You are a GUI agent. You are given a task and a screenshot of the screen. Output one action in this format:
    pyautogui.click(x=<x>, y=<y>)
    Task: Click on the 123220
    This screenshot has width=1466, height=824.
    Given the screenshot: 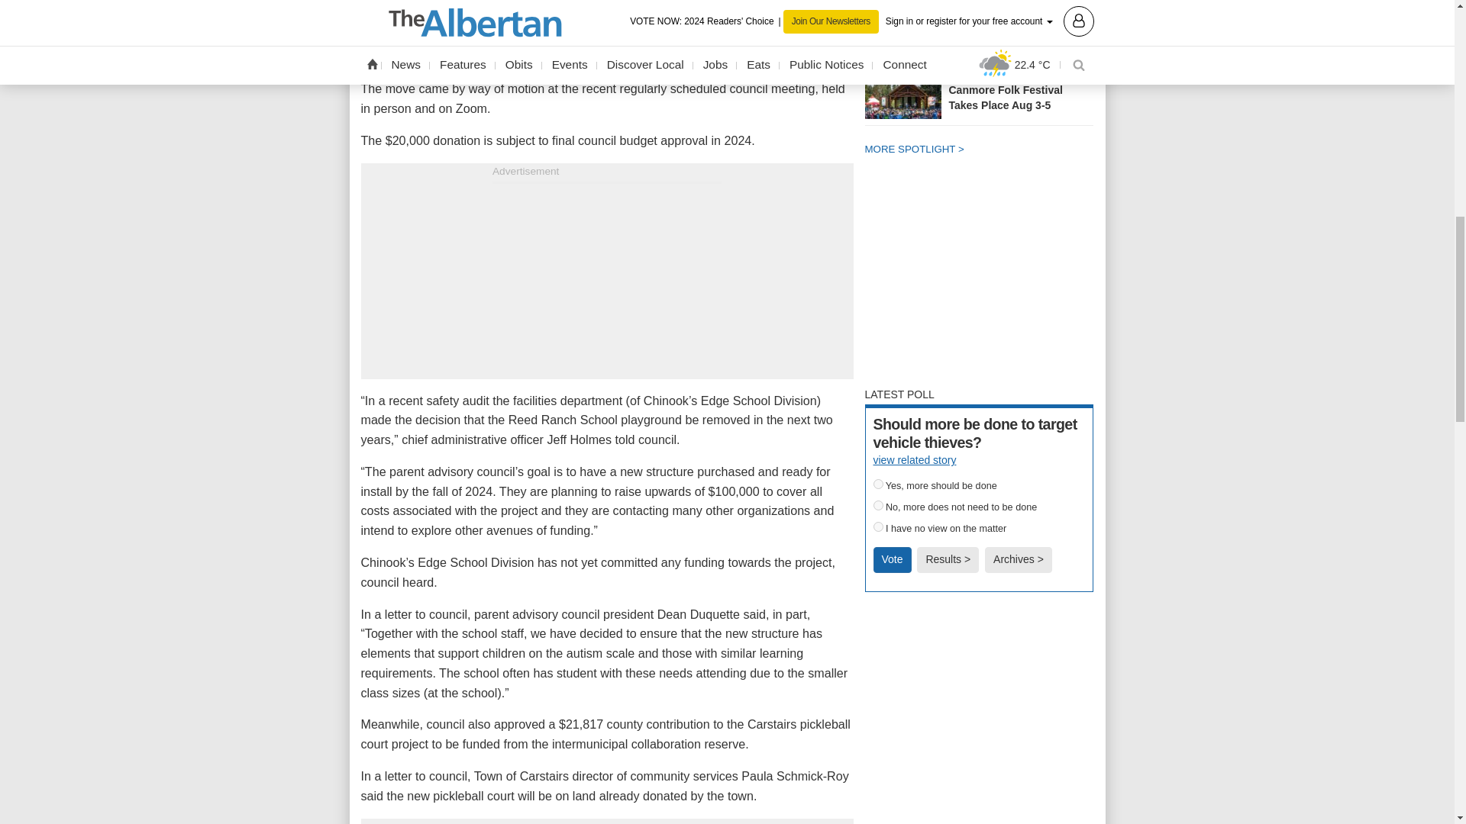 What is the action you would take?
    pyautogui.click(x=878, y=526)
    